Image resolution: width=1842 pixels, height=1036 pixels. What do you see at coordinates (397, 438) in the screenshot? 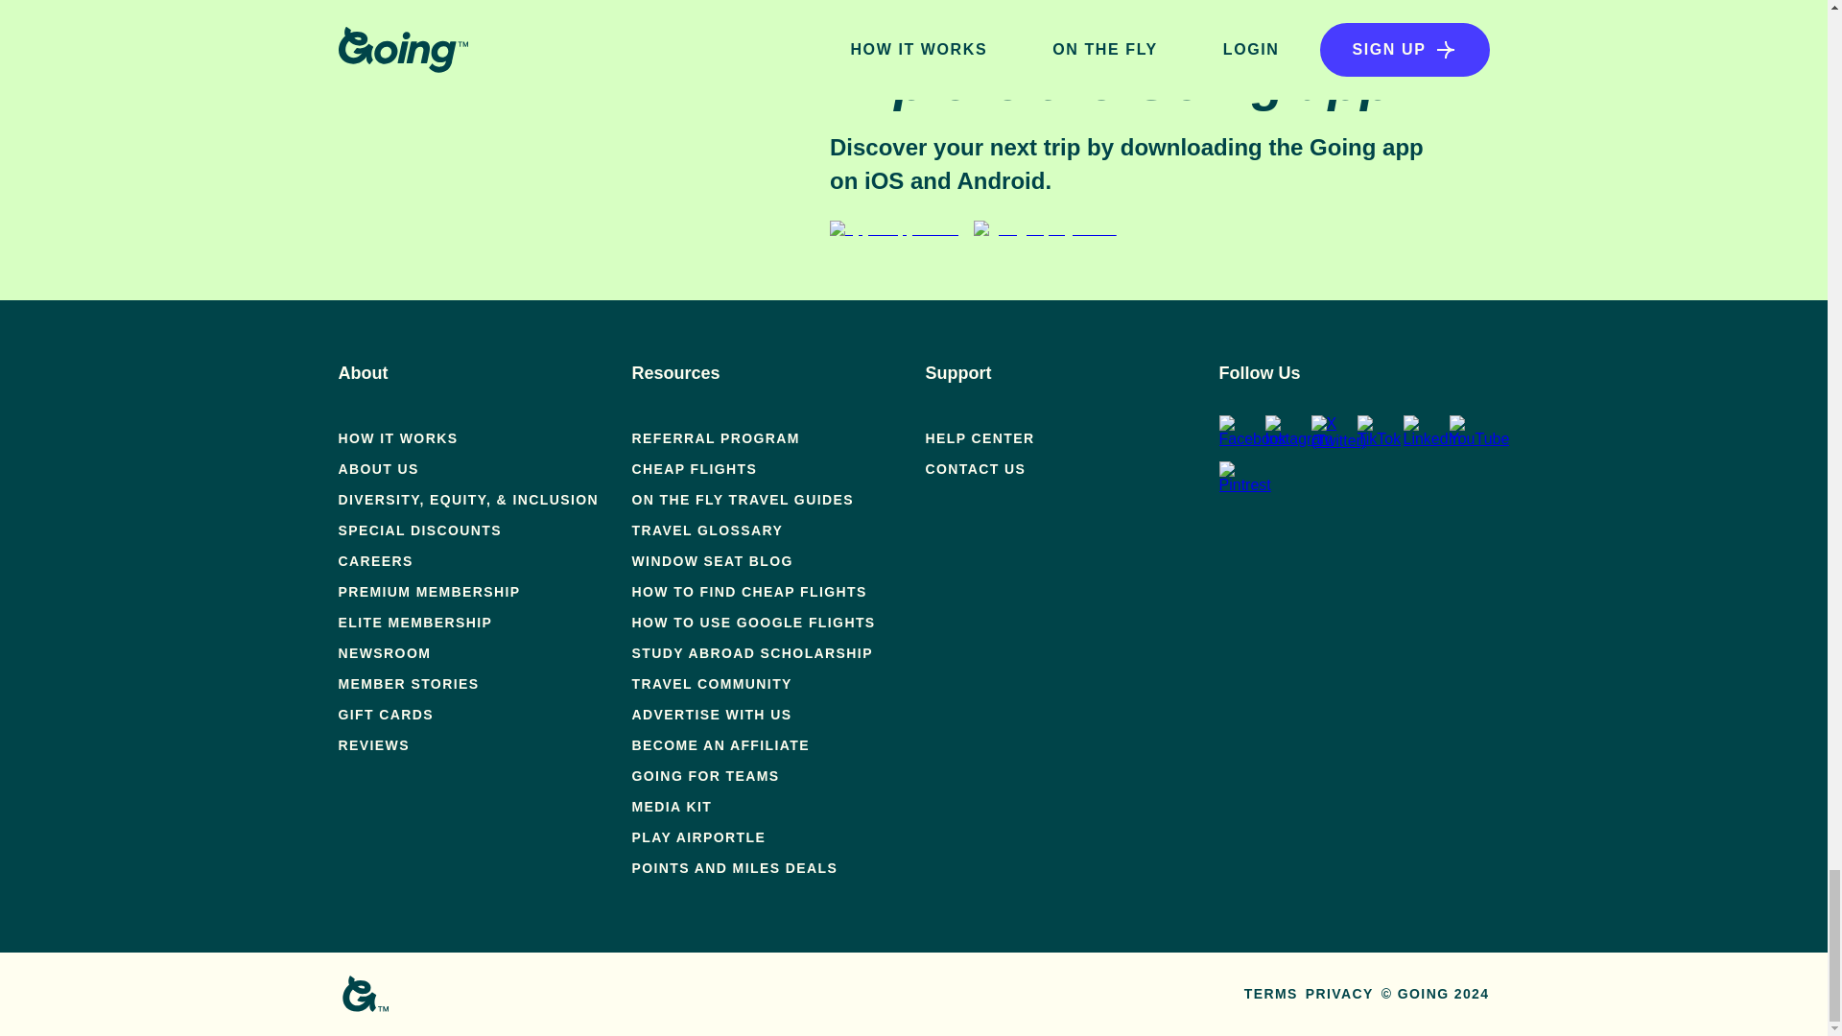
I see `HOW IT WORKS` at bounding box center [397, 438].